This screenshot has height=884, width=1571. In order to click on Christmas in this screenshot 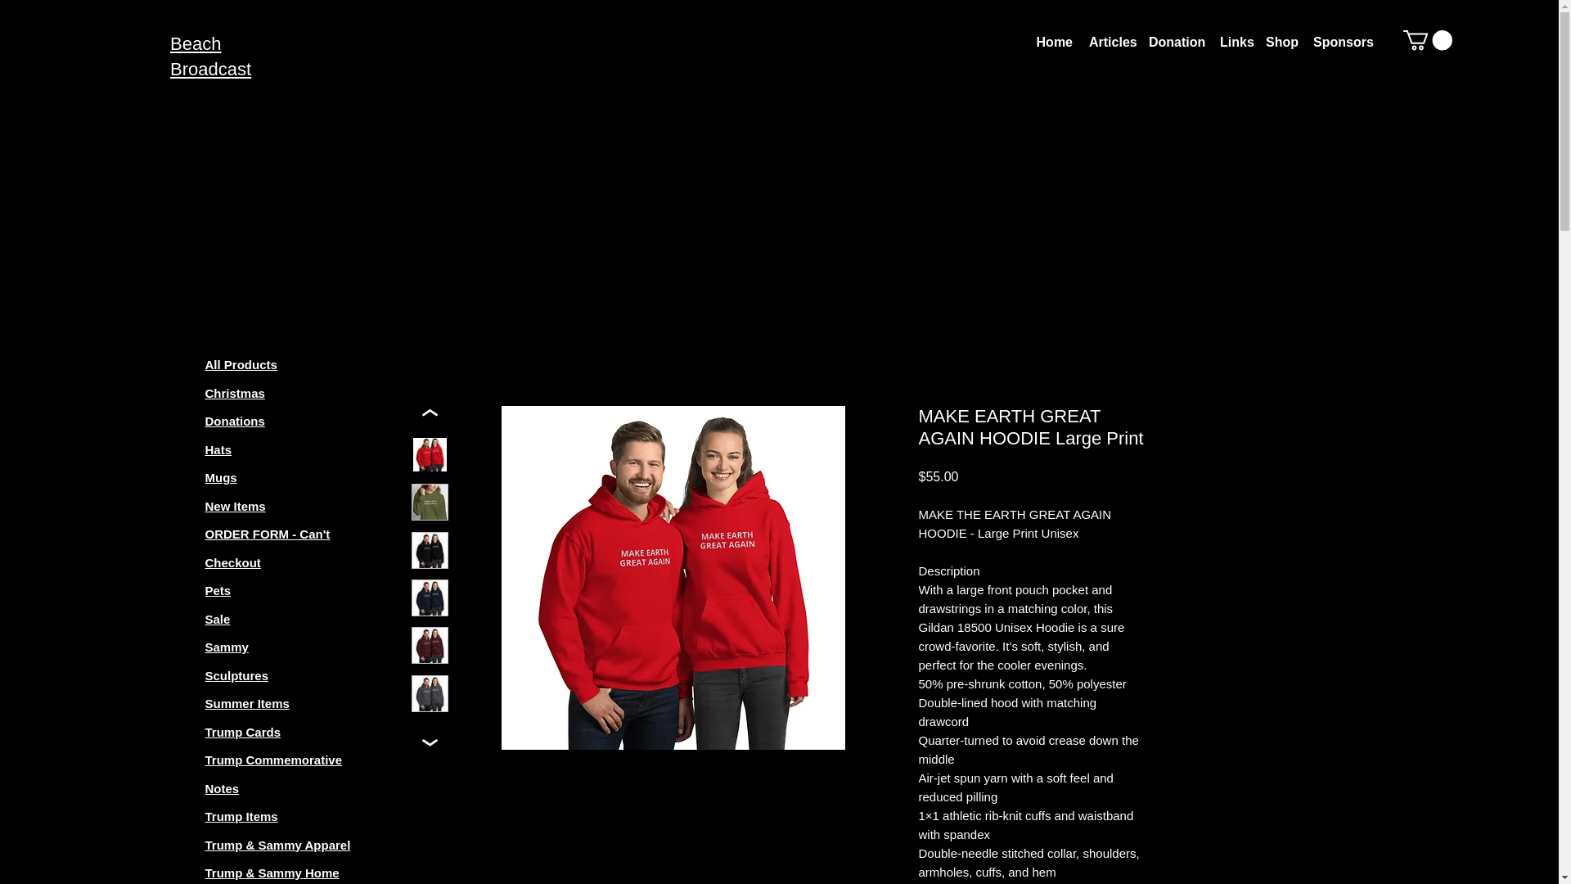, I will do `click(234, 393)`.